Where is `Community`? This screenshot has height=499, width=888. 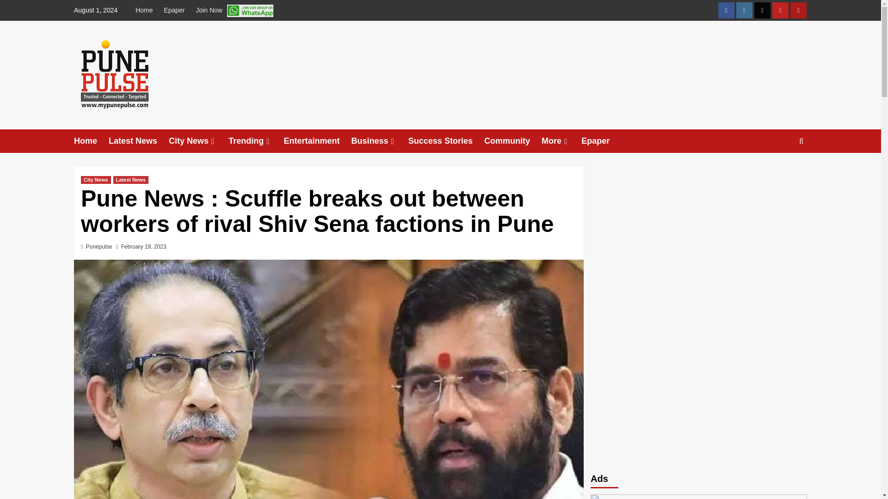 Community is located at coordinates (512, 140).